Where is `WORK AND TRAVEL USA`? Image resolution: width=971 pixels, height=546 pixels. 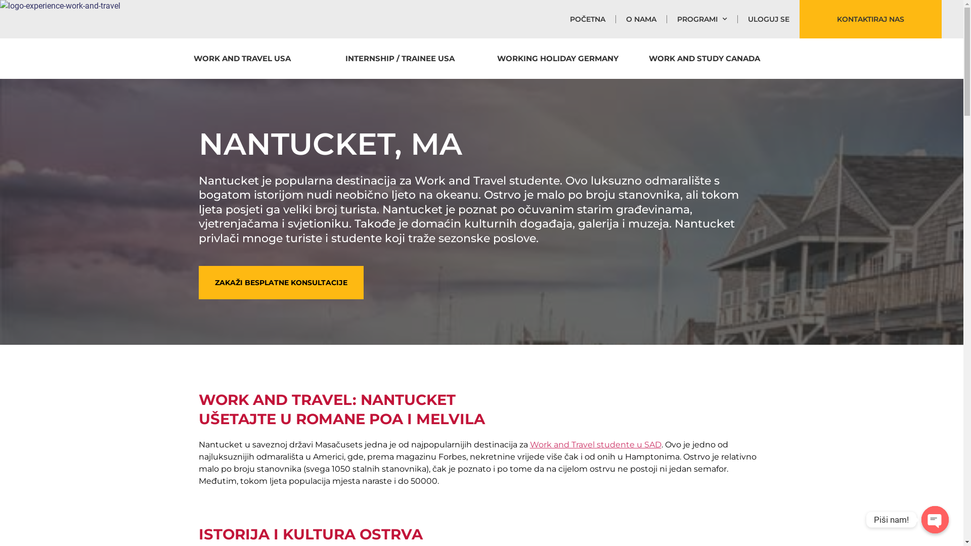 WORK AND TRAVEL USA is located at coordinates (242, 59).